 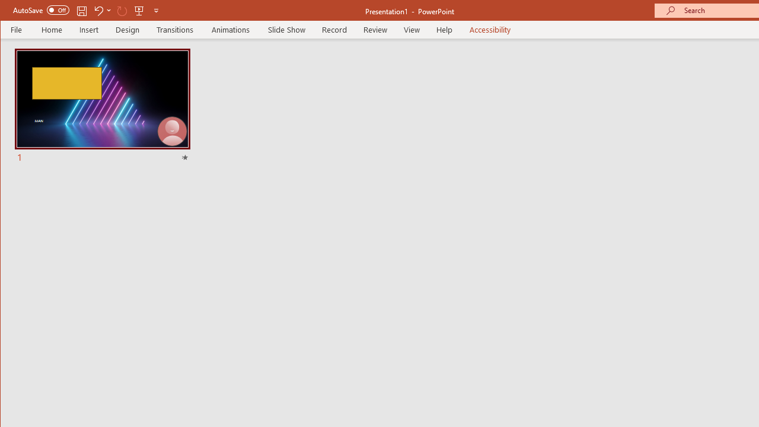 I want to click on Slide Show, so click(x=286, y=30).